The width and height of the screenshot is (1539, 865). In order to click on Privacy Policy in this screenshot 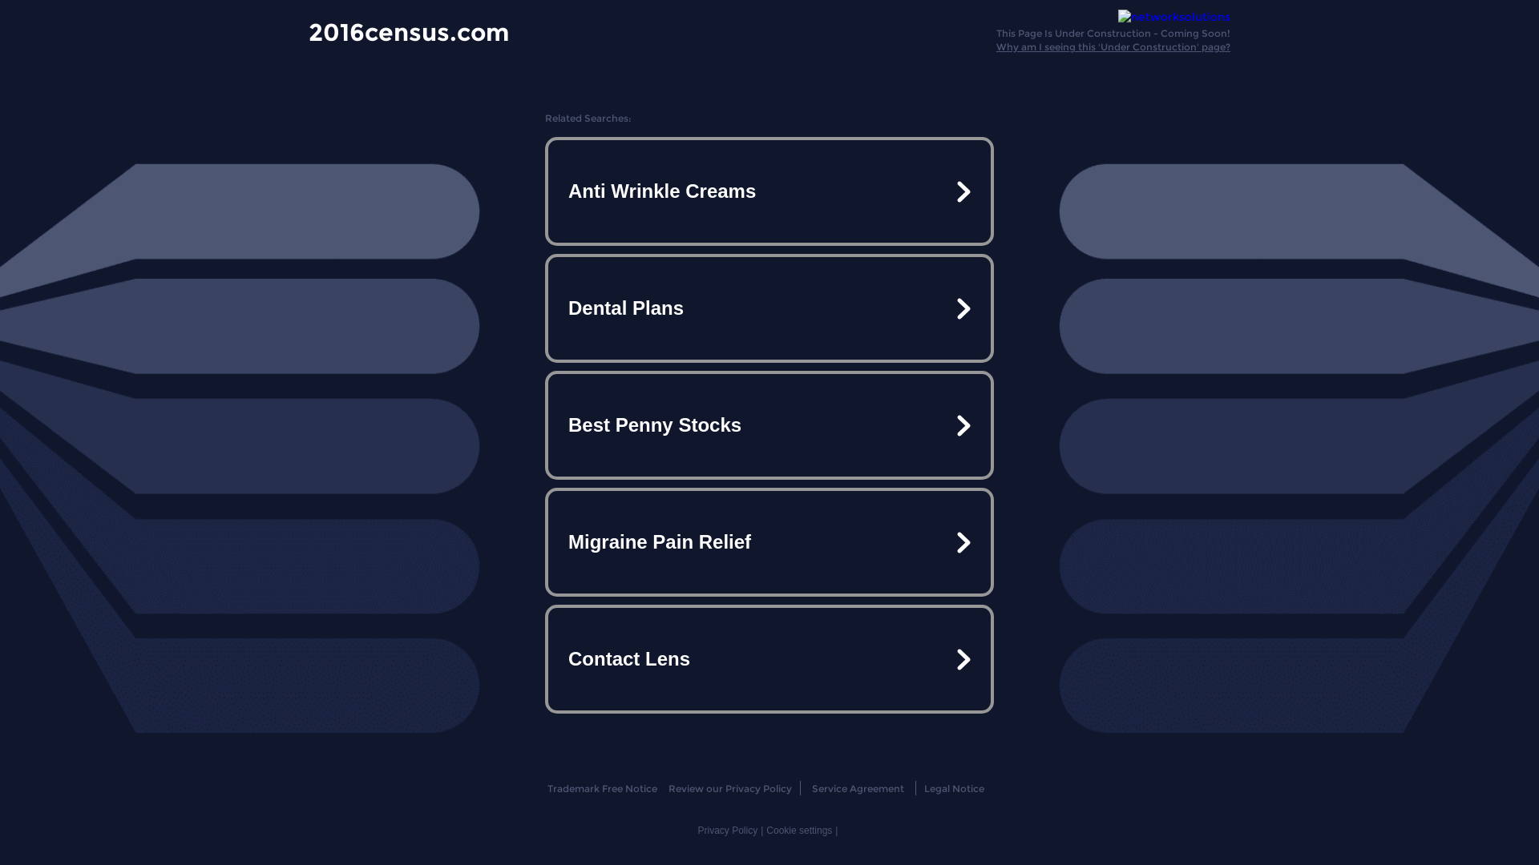, I will do `click(728, 831)`.